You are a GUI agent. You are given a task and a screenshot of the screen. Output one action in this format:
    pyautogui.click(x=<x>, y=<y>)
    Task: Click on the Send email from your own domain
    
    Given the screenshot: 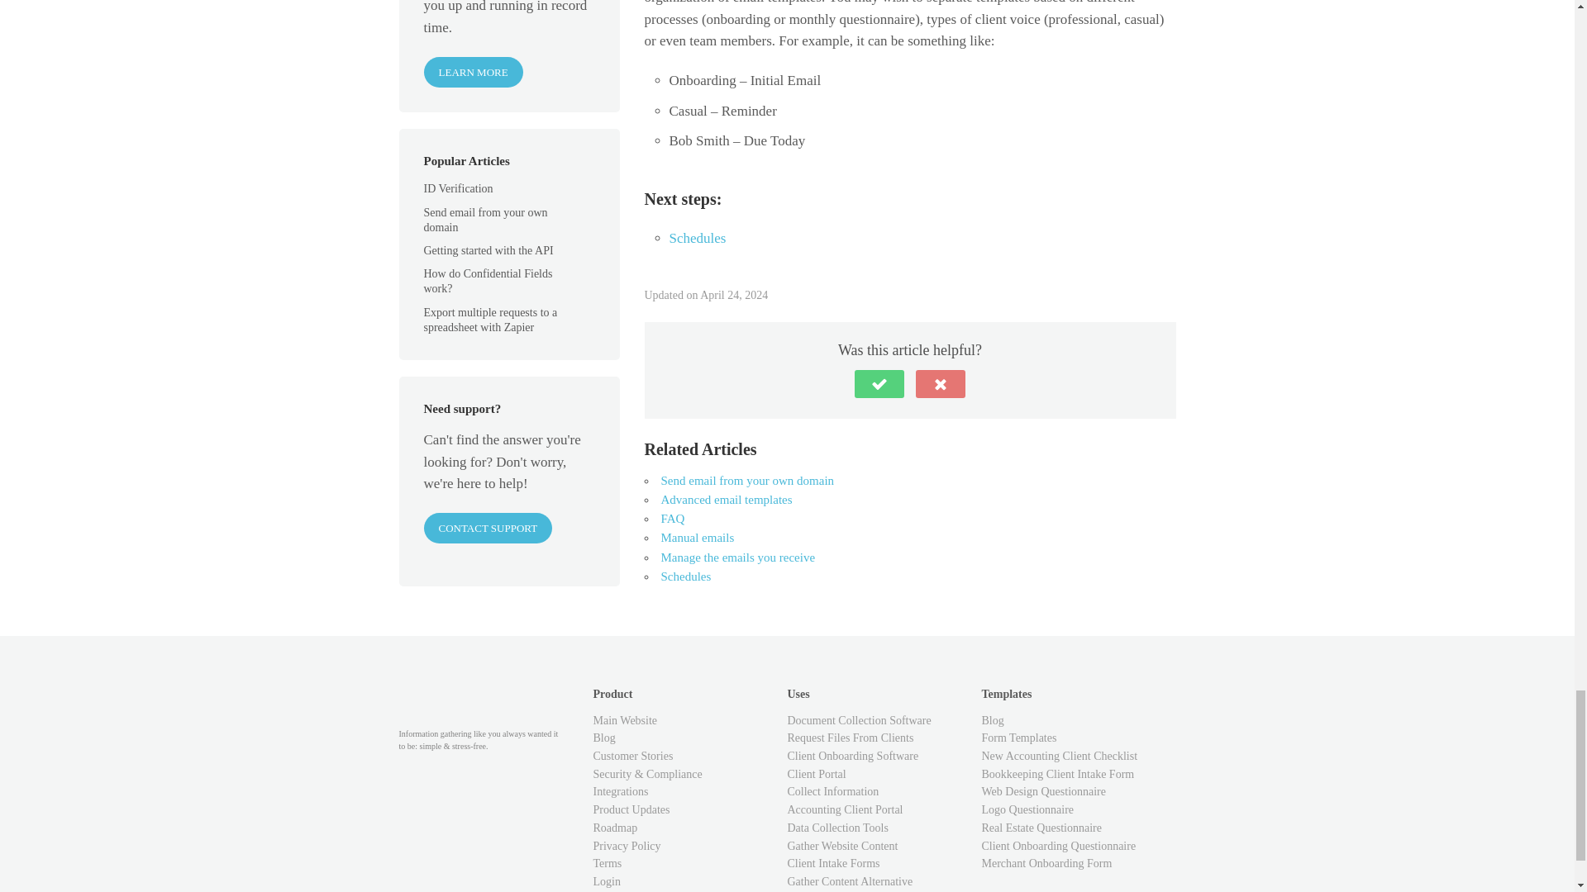 What is the action you would take?
    pyautogui.click(x=747, y=480)
    